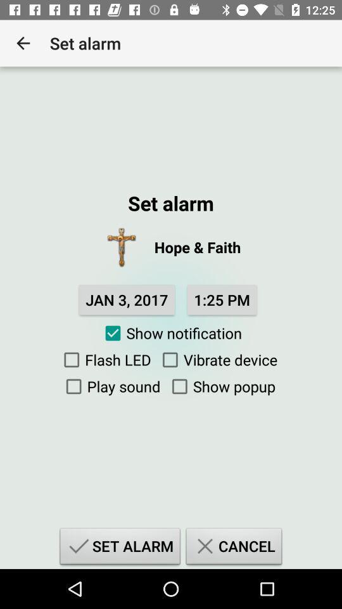  What do you see at coordinates (220, 386) in the screenshot?
I see `select the item next to the play sound icon` at bounding box center [220, 386].